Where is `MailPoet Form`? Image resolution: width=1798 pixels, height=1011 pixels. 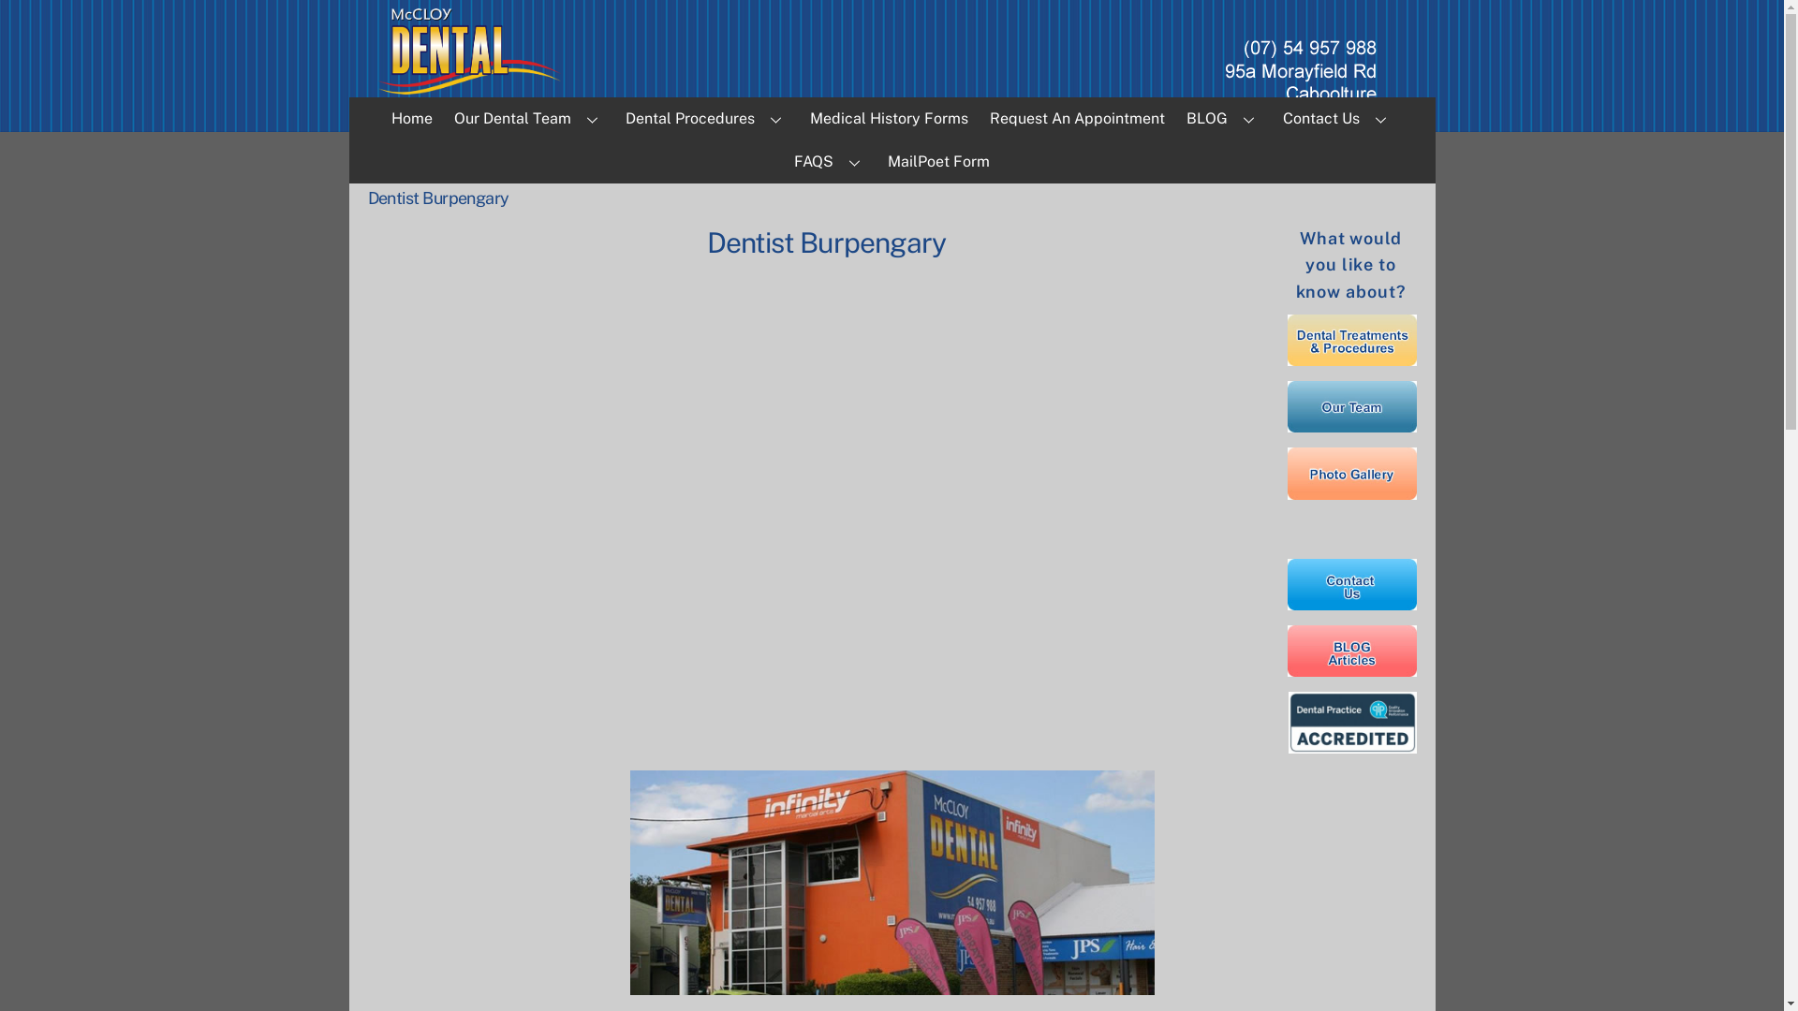 MailPoet Form is located at coordinates (939, 162).